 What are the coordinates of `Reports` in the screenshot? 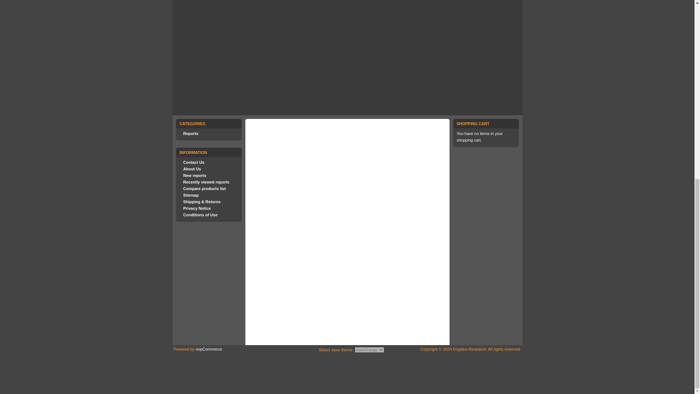 It's located at (190, 133).